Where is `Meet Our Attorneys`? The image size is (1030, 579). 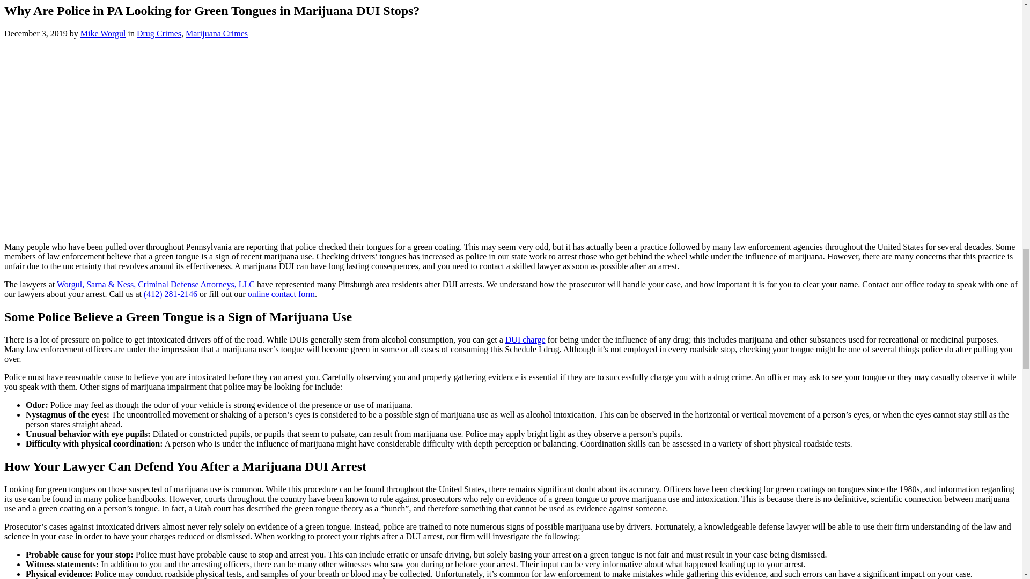
Meet Our Attorneys is located at coordinates (156, 284).